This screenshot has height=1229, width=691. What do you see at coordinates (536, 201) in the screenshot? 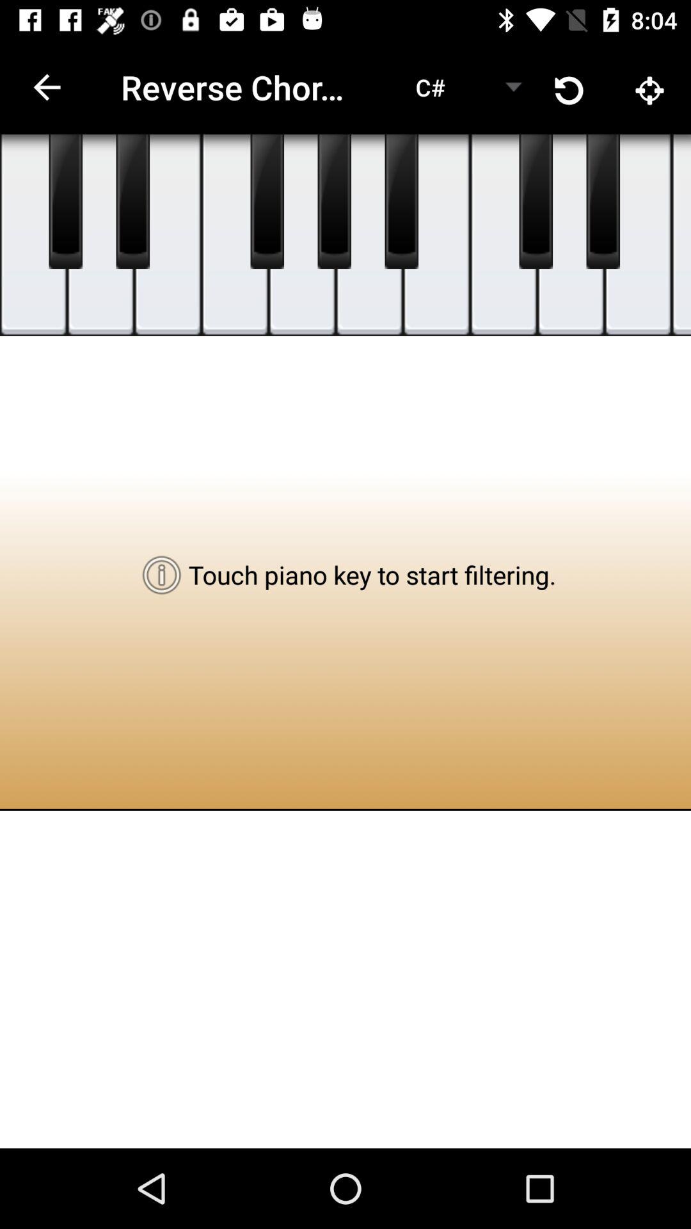
I see `click on the 2nd black piano key from the right` at bounding box center [536, 201].